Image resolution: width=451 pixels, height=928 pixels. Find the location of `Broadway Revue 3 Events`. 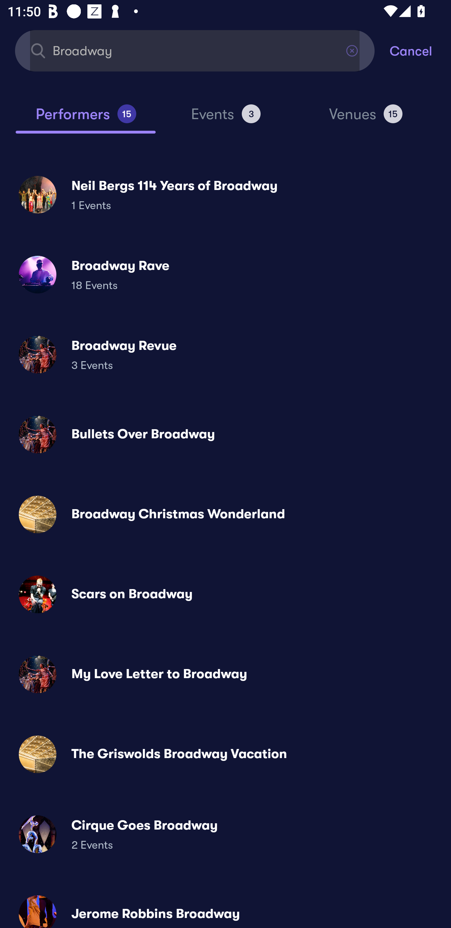

Broadway Revue 3 Events is located at coordinates (225, 354).